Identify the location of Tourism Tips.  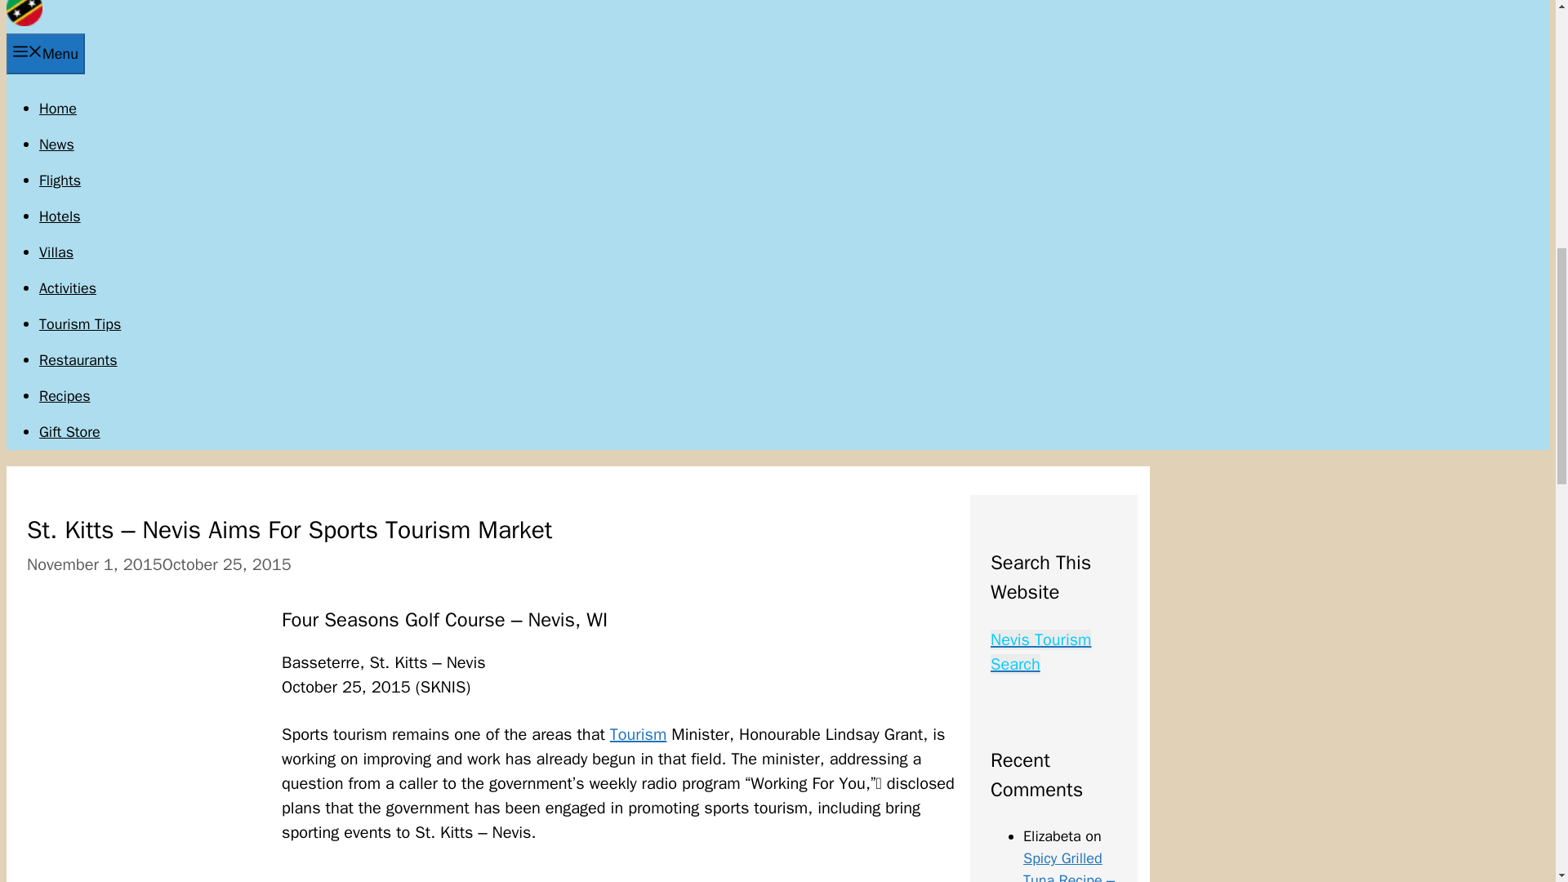
(80, 323).